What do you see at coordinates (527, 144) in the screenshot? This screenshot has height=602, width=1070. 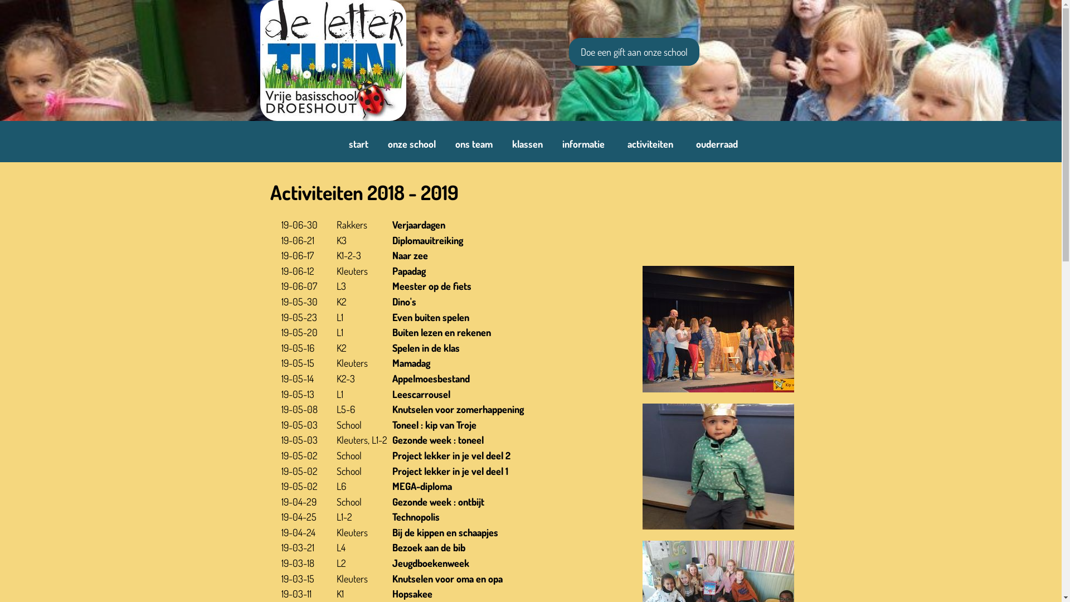 I see `klassen` at bounding box center [527, 144].